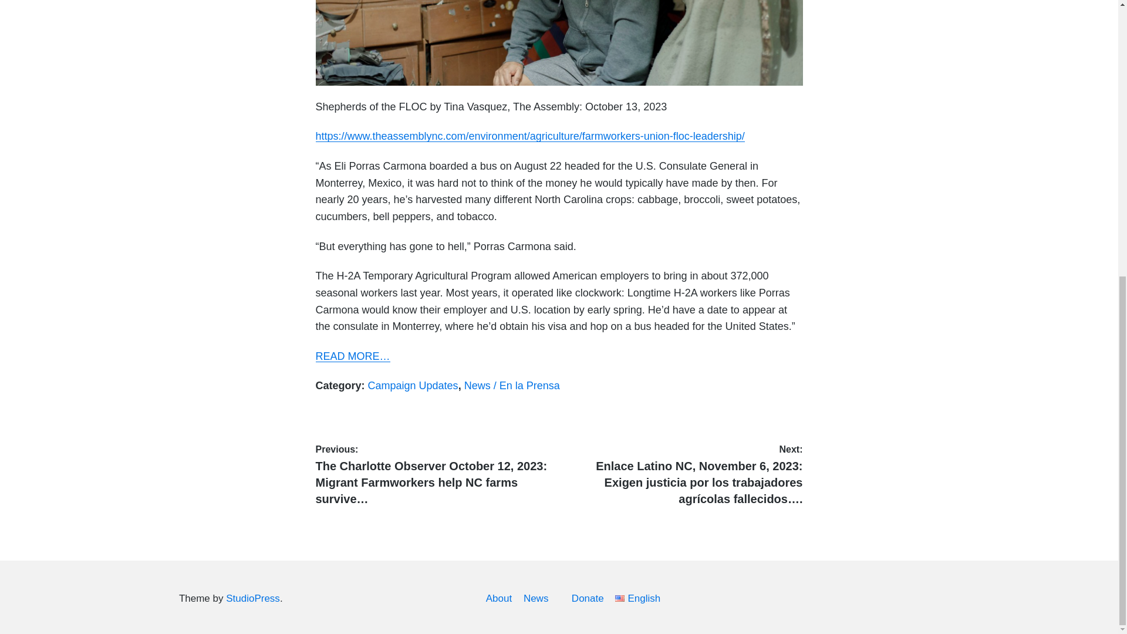 This screenshot has height=634, width=1127. What do you see at coordinates (536, 598) in the screenshot?
I see `News` at bounding box center [536, 598].